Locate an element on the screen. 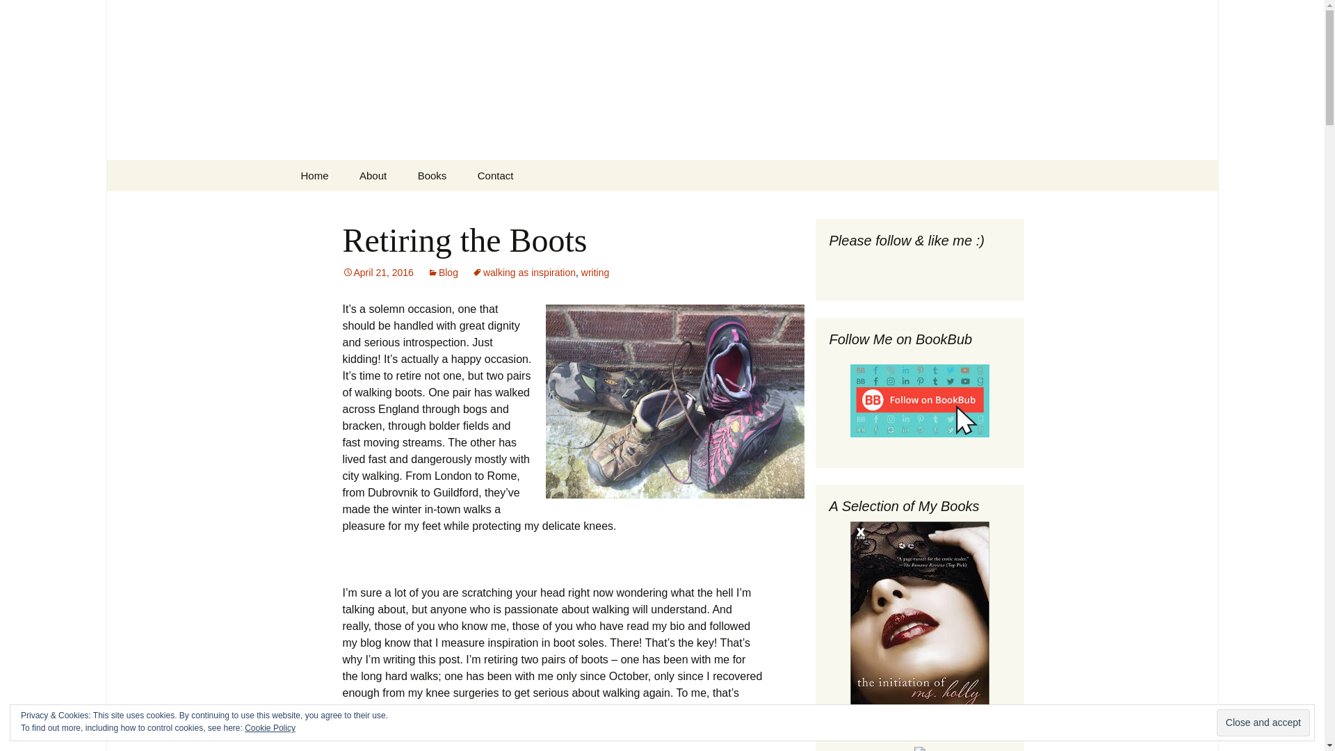  walking as inspiration is located at coordinates (524, 273).